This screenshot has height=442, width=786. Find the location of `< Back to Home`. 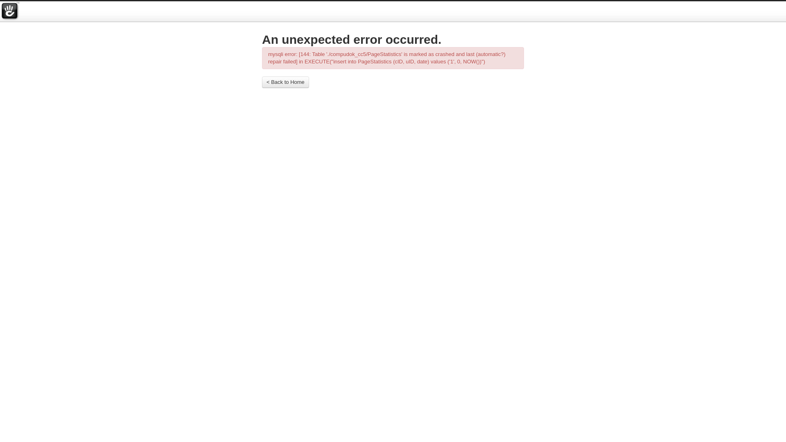

< Back to Home is located at coordinates (286, 82).